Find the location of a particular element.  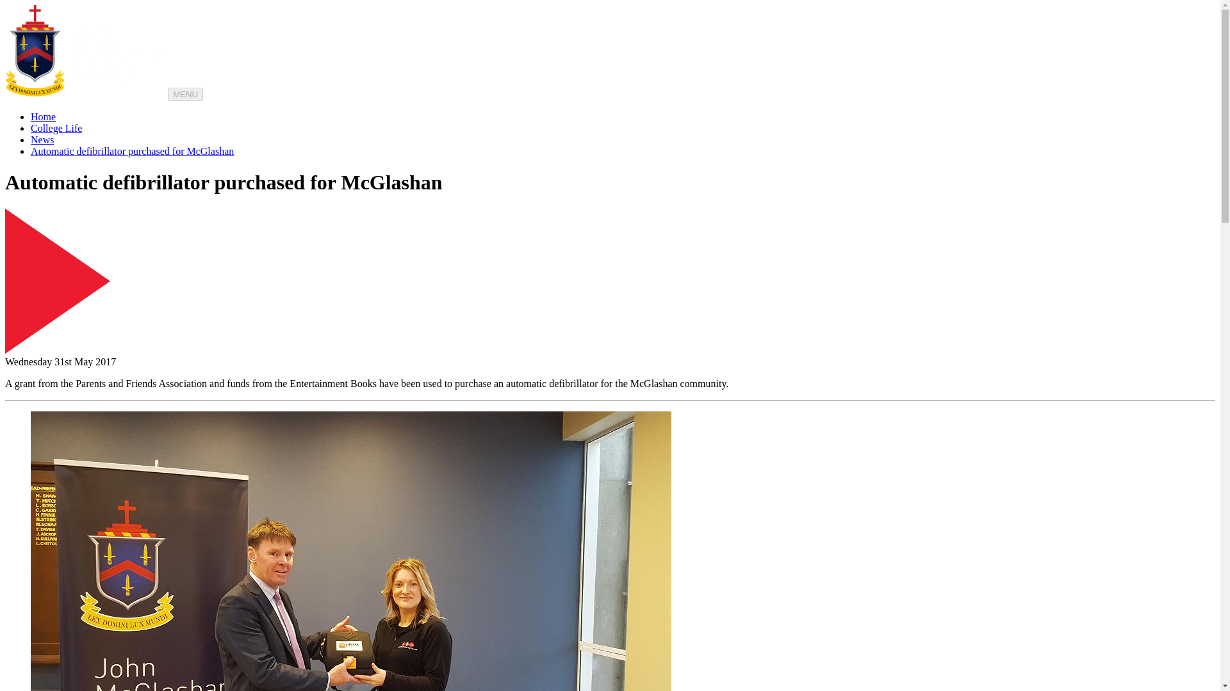

Home is located at coordinates (43, 116).